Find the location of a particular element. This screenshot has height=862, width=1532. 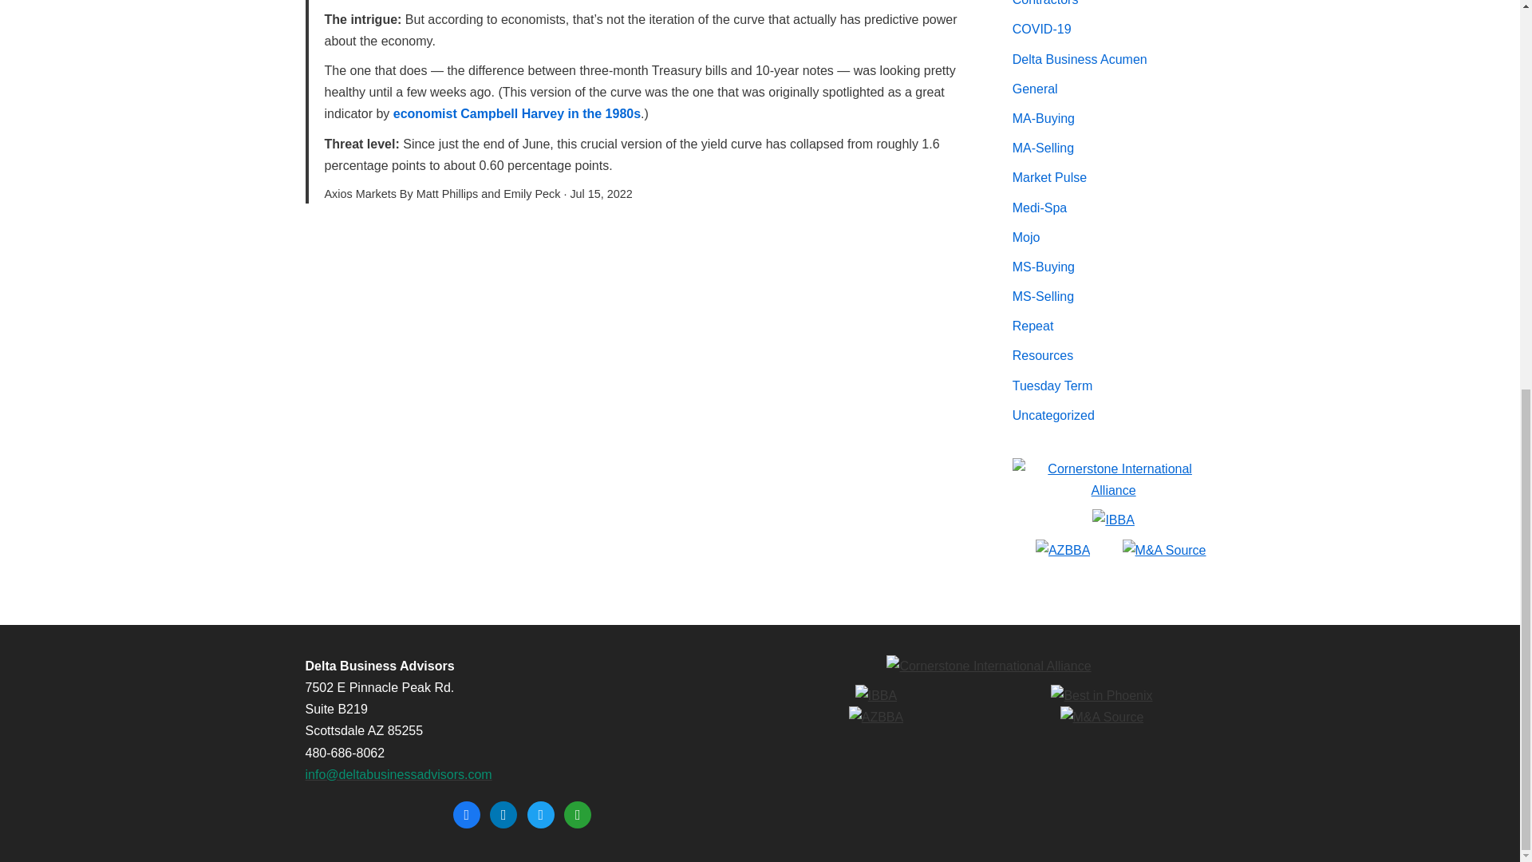

Facebook is located at coordinates (467, 813).